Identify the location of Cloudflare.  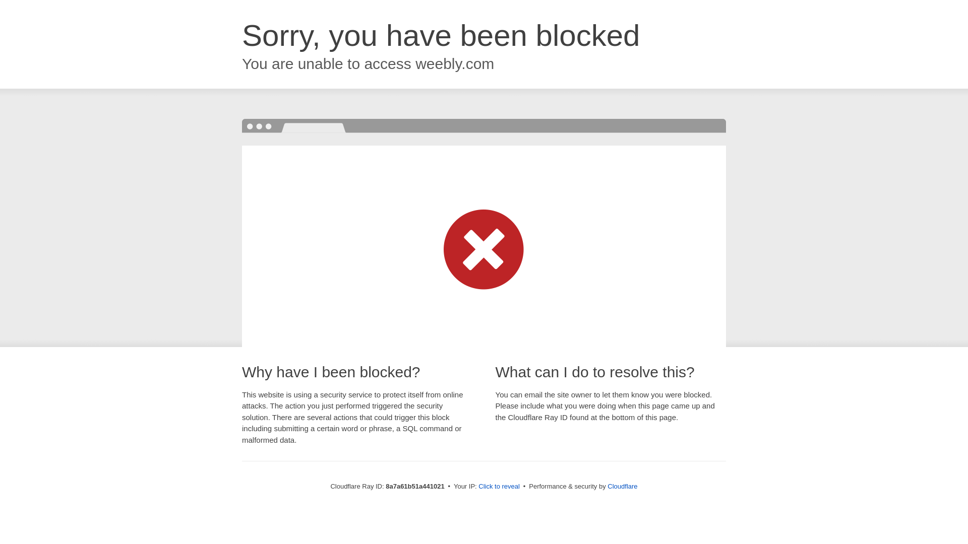
(622, 486).